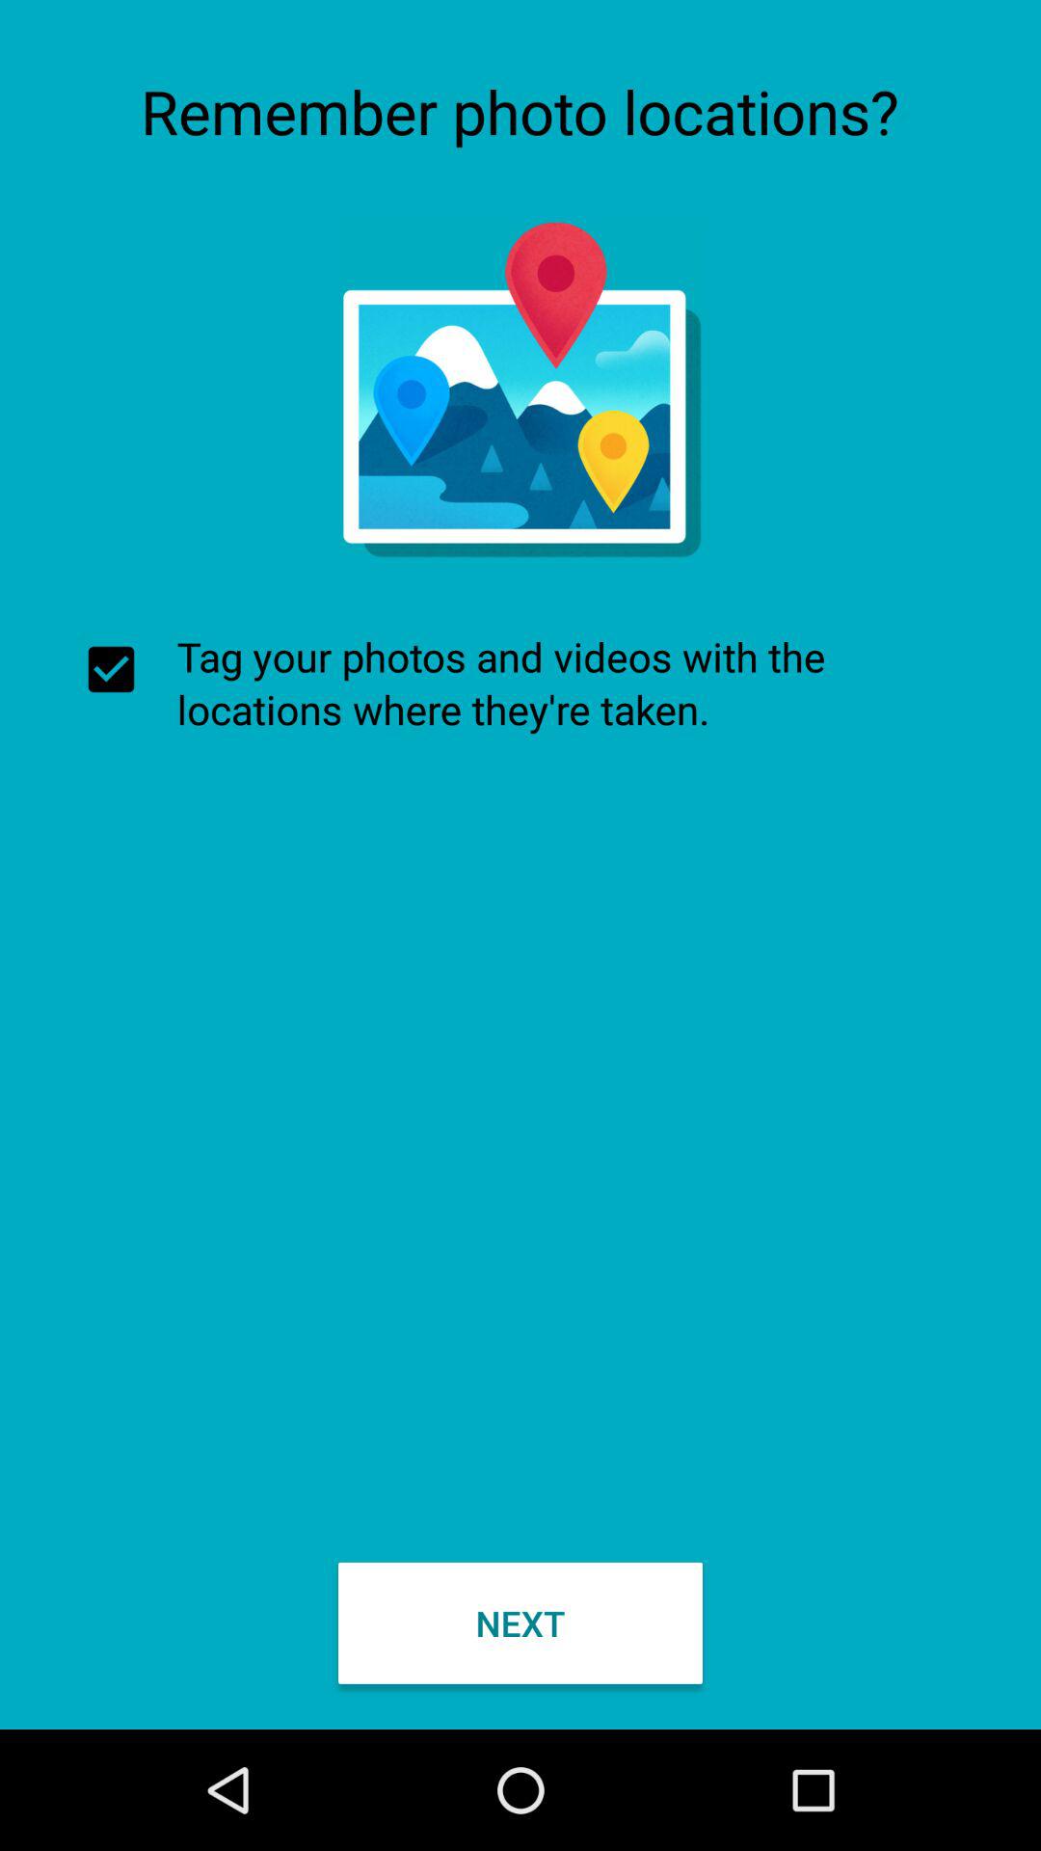 Image resolution: width=1041 pixels, height=1851 pixels. Describe the element at coordinates (520, 683) in the screenshot. I see `click the item above the next item` at that location.